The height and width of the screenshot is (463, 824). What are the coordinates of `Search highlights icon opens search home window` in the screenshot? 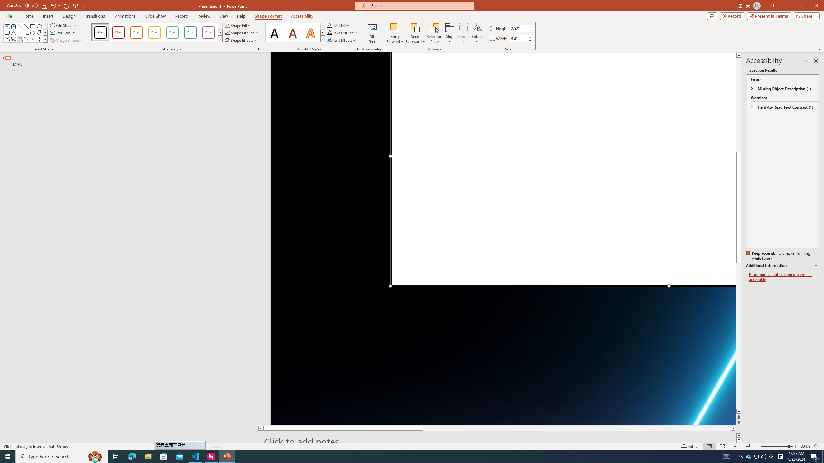 It's located at (95, 457).